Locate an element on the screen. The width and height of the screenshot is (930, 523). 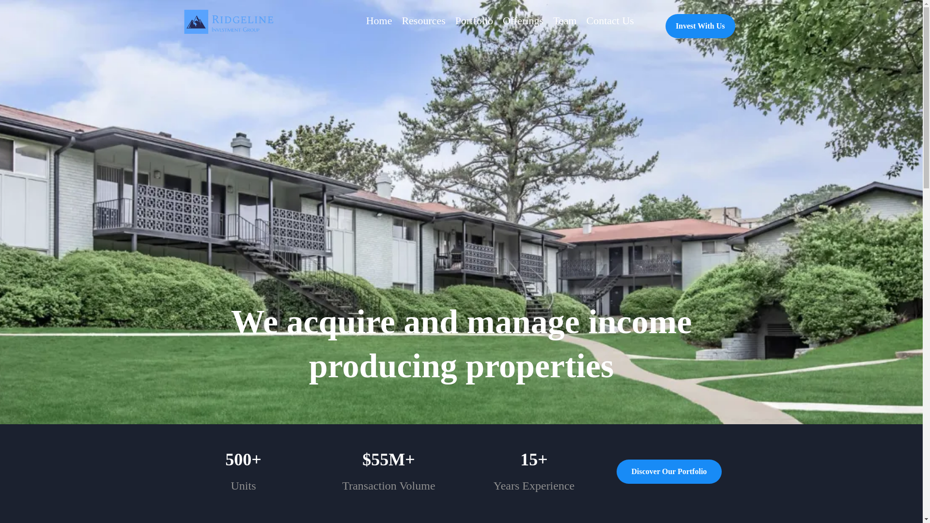
Resources is located at coordinates (423, 21).